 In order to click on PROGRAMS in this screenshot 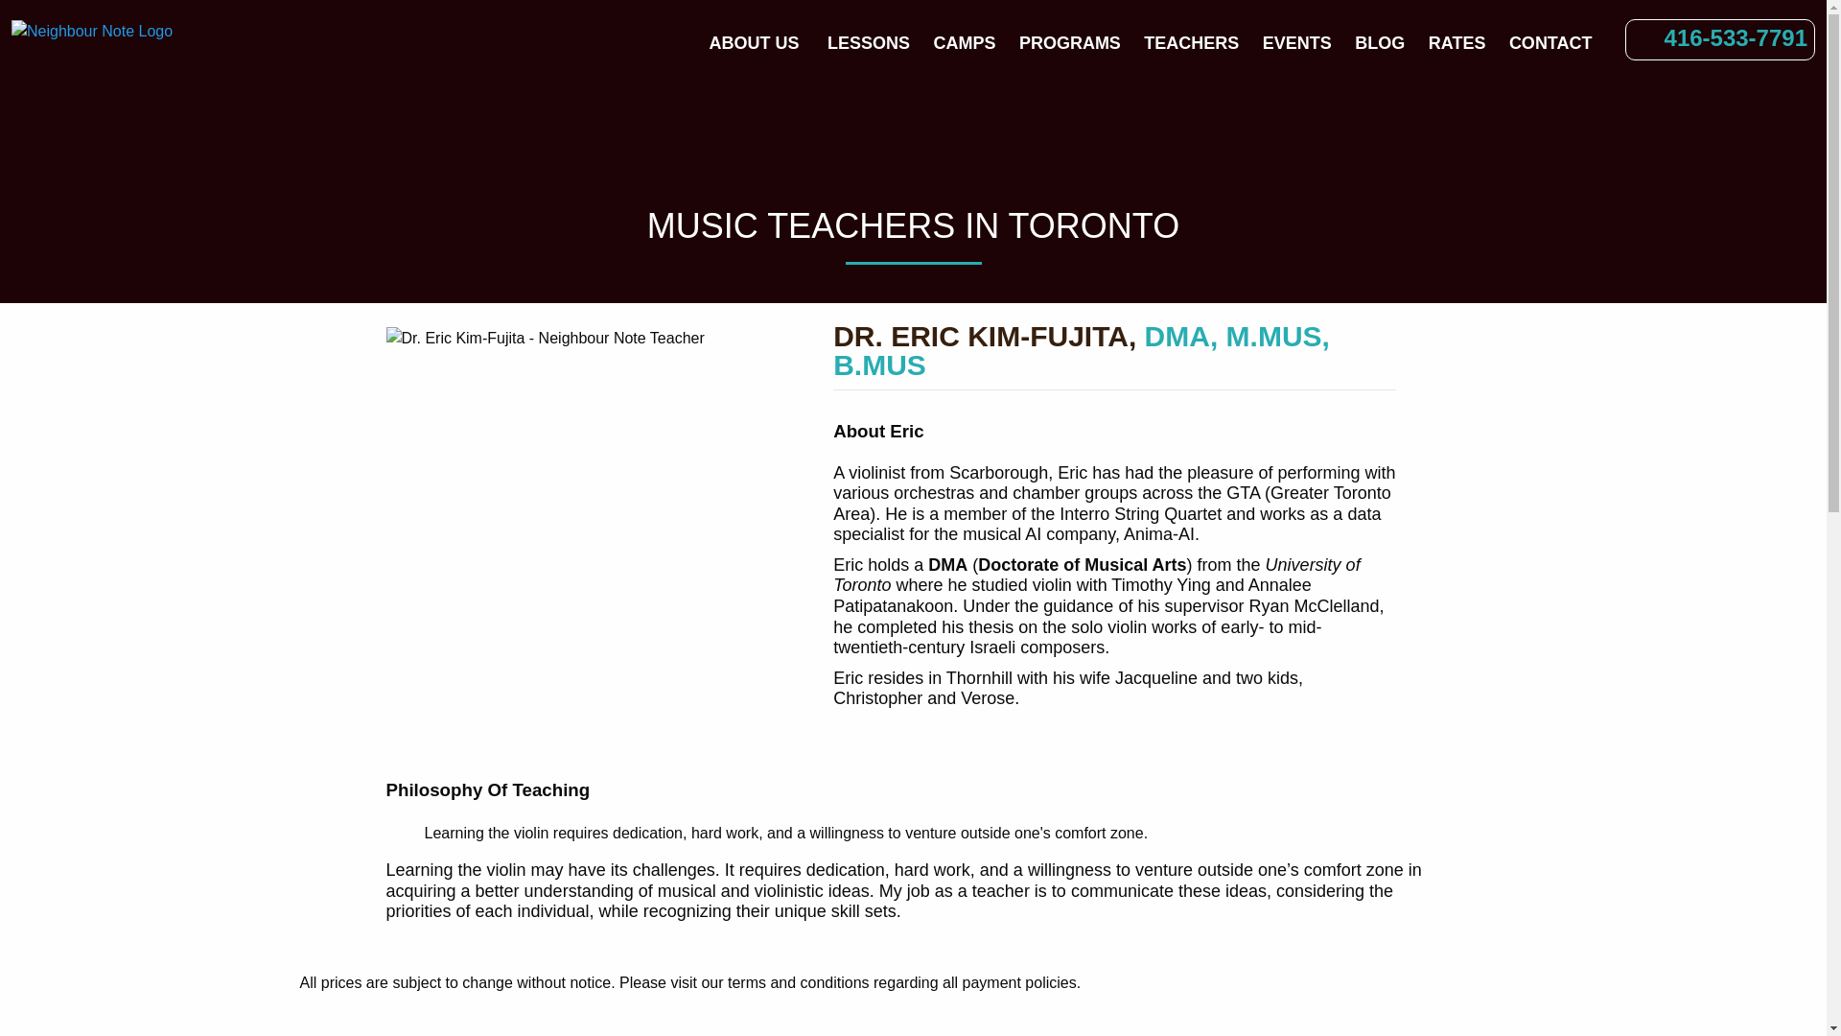, I will do `click(1069, 43)`.